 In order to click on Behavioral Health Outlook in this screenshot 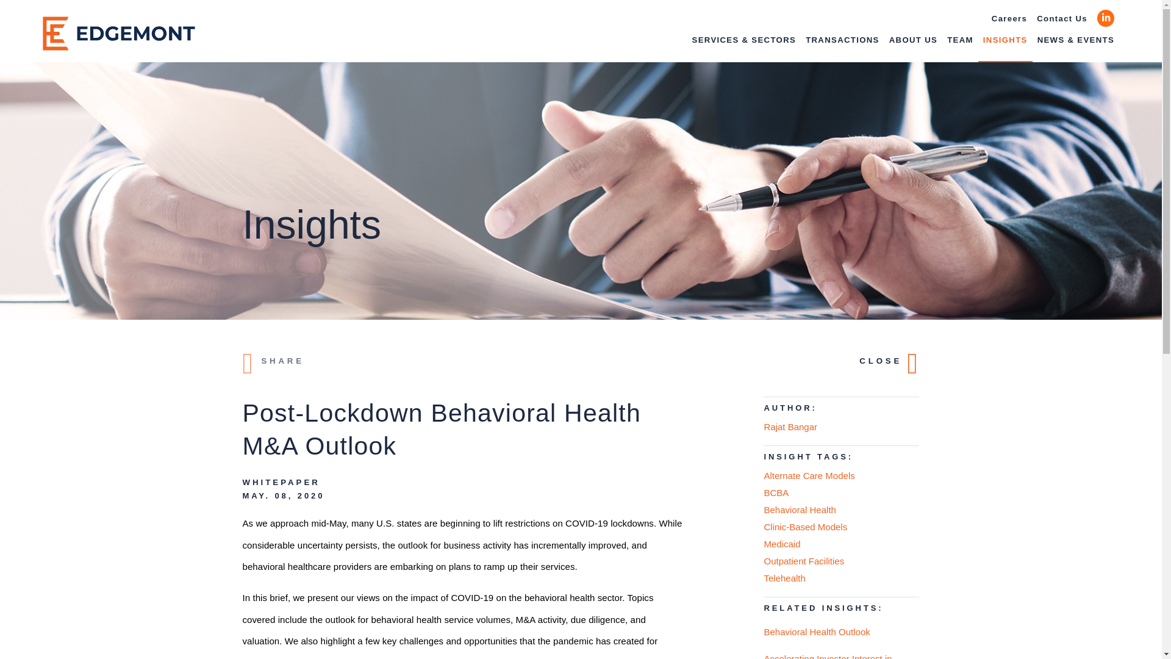, I will do `click(841, 632)`.